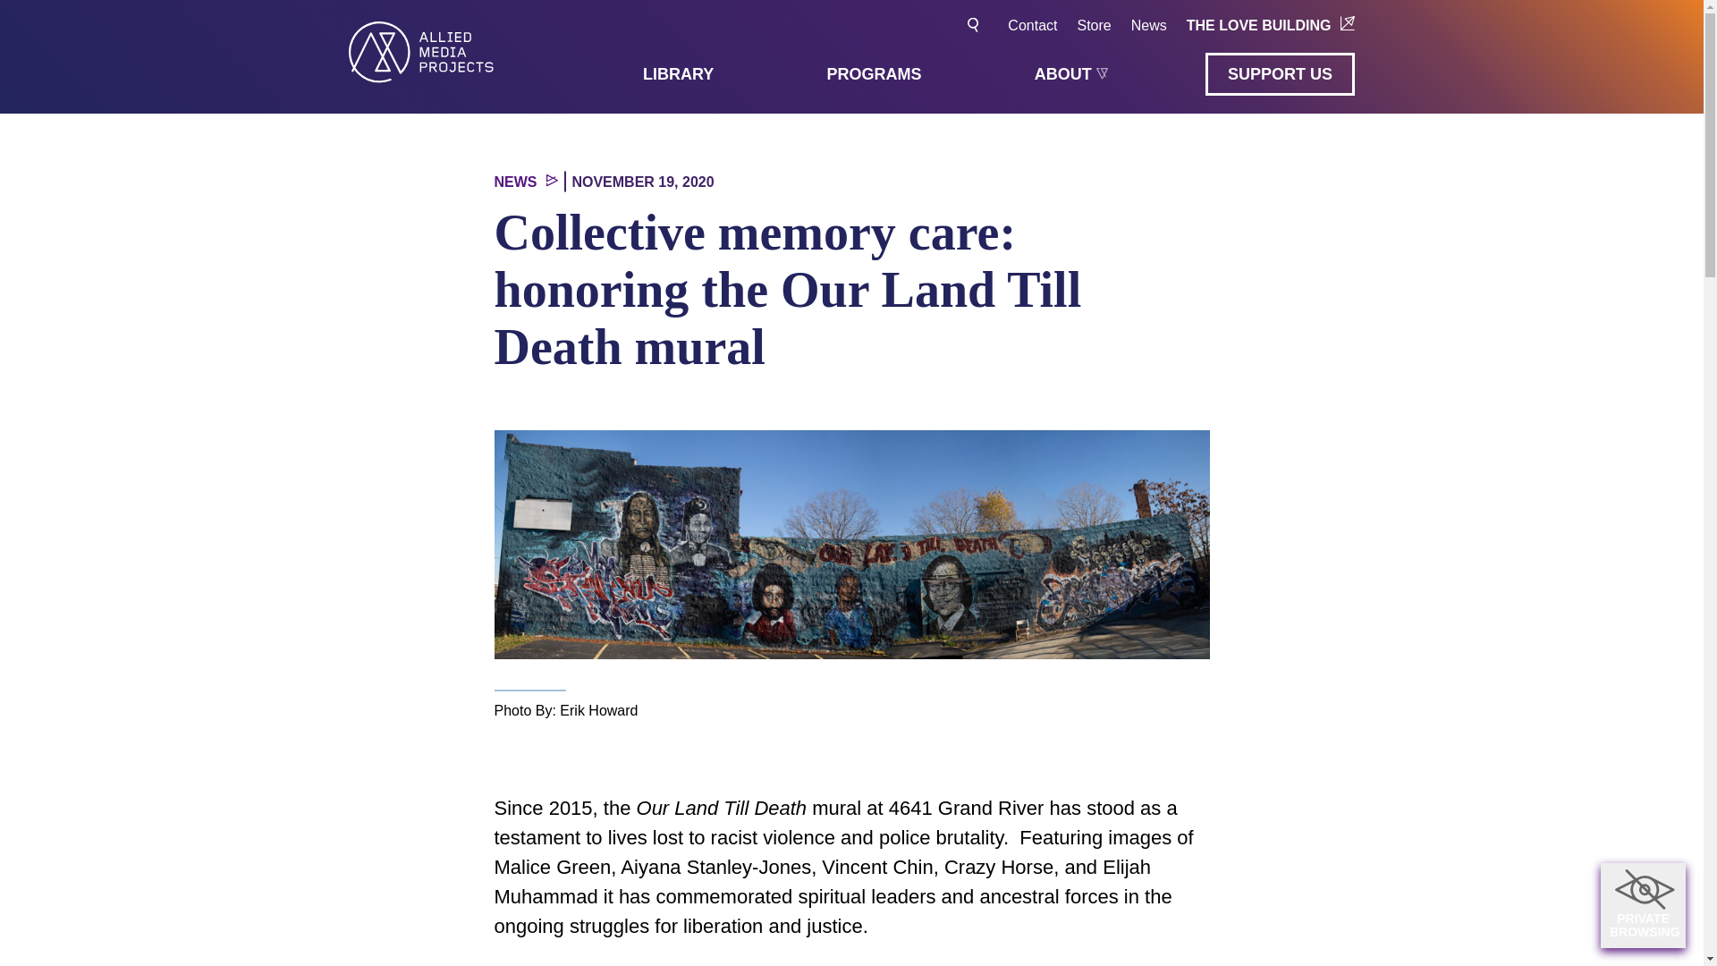 The image size is (1717, 966). I want to click on Submit search, so click(975, 25).